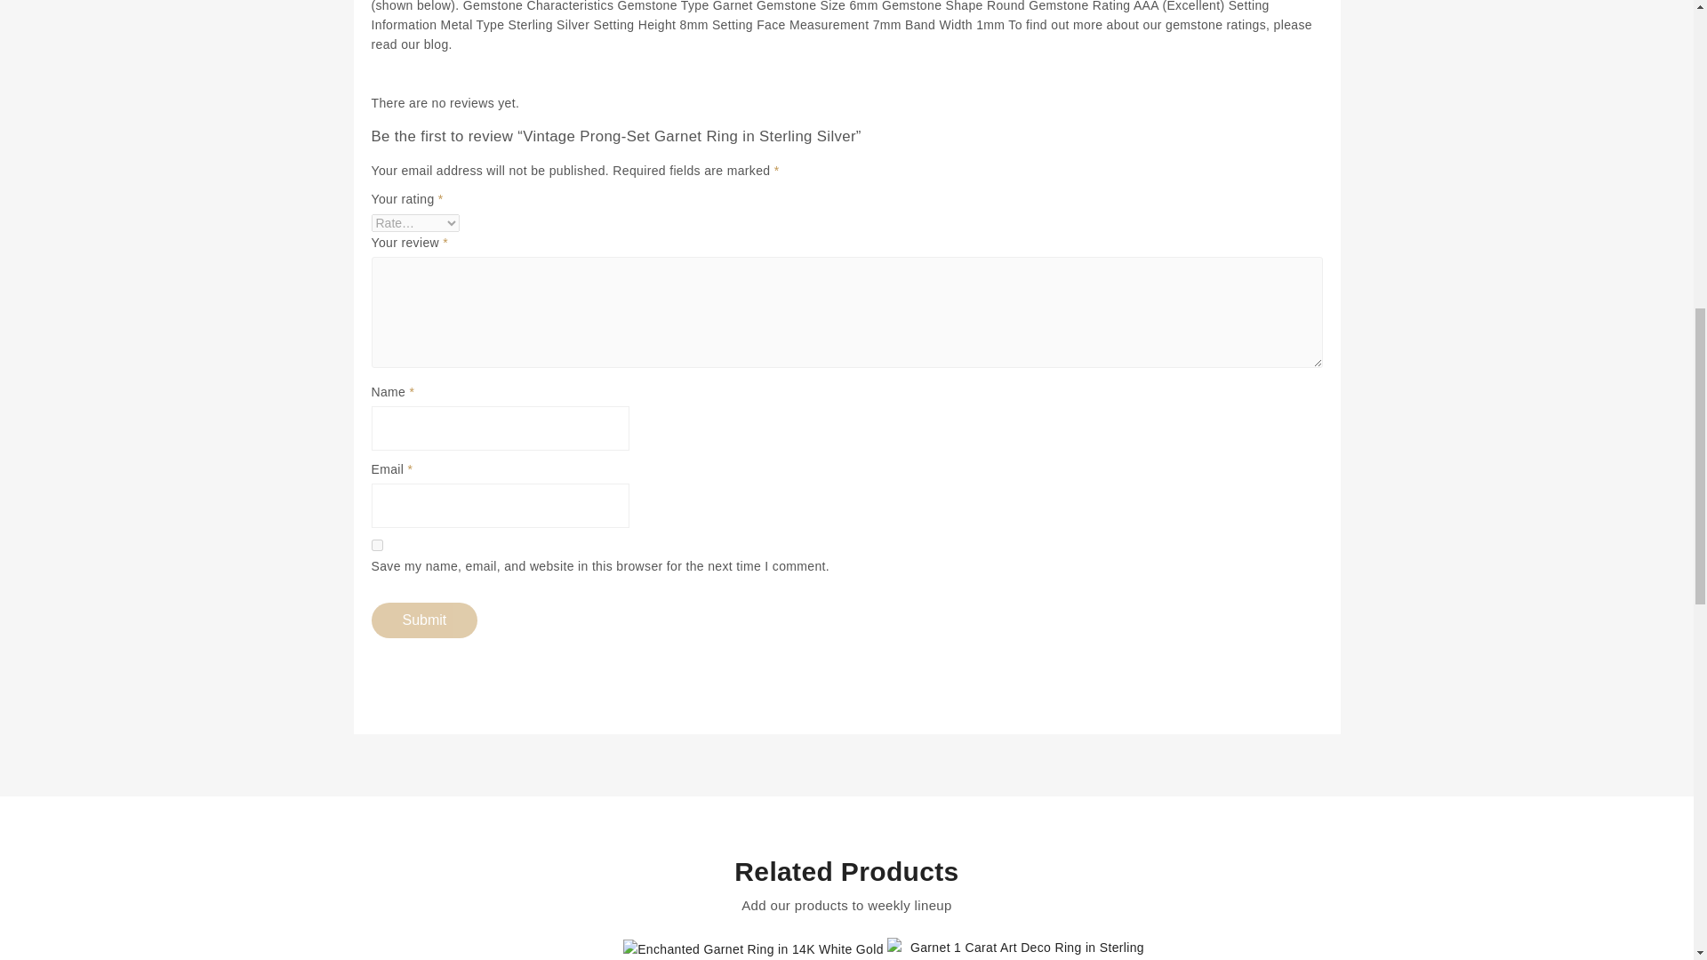  What do you see at coordinates (425, 620) in the screenshot?
I see `Submit` at bounding box center [425, 620].